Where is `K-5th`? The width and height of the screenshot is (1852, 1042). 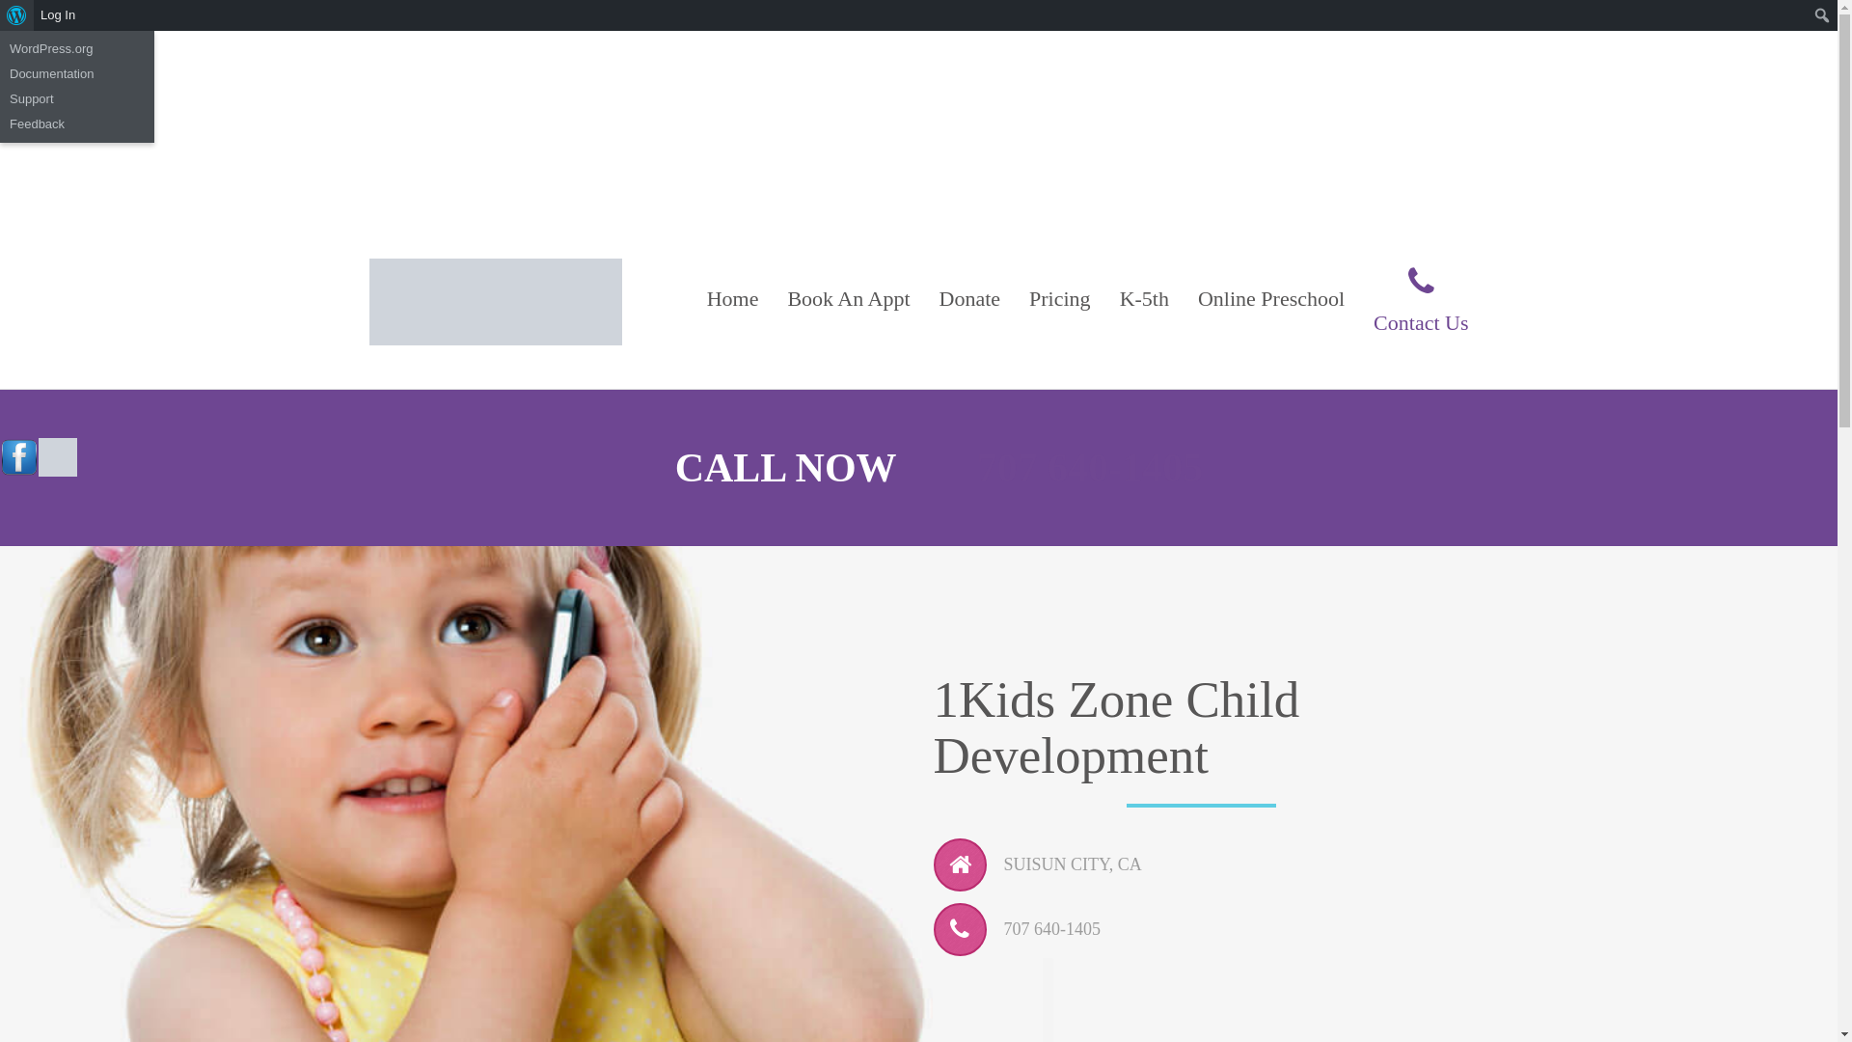 K-5th is located at coordinates (1144, 299).